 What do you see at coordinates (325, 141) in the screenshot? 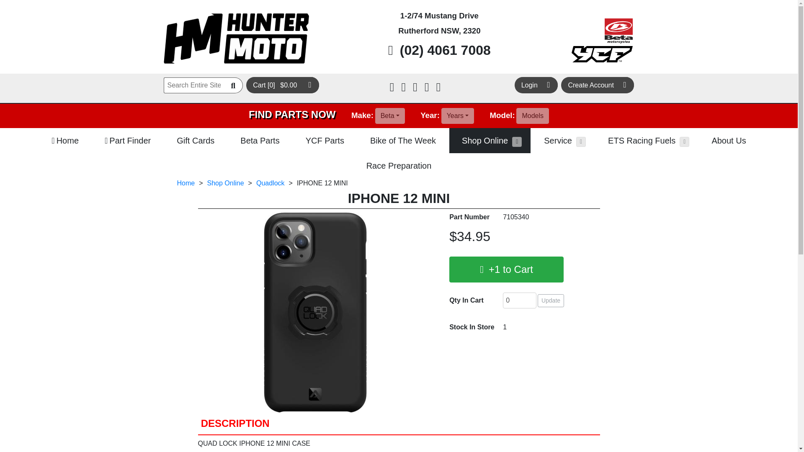
I see `YCF Parts` at bounding box center [325, 141].